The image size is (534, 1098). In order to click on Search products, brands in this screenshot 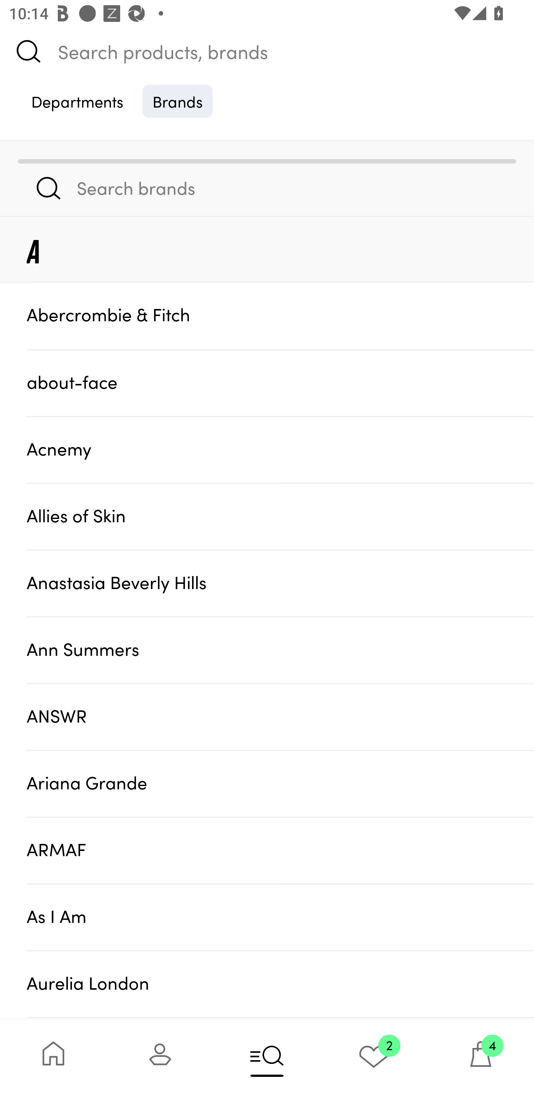, I will do `click(267, 51)`.